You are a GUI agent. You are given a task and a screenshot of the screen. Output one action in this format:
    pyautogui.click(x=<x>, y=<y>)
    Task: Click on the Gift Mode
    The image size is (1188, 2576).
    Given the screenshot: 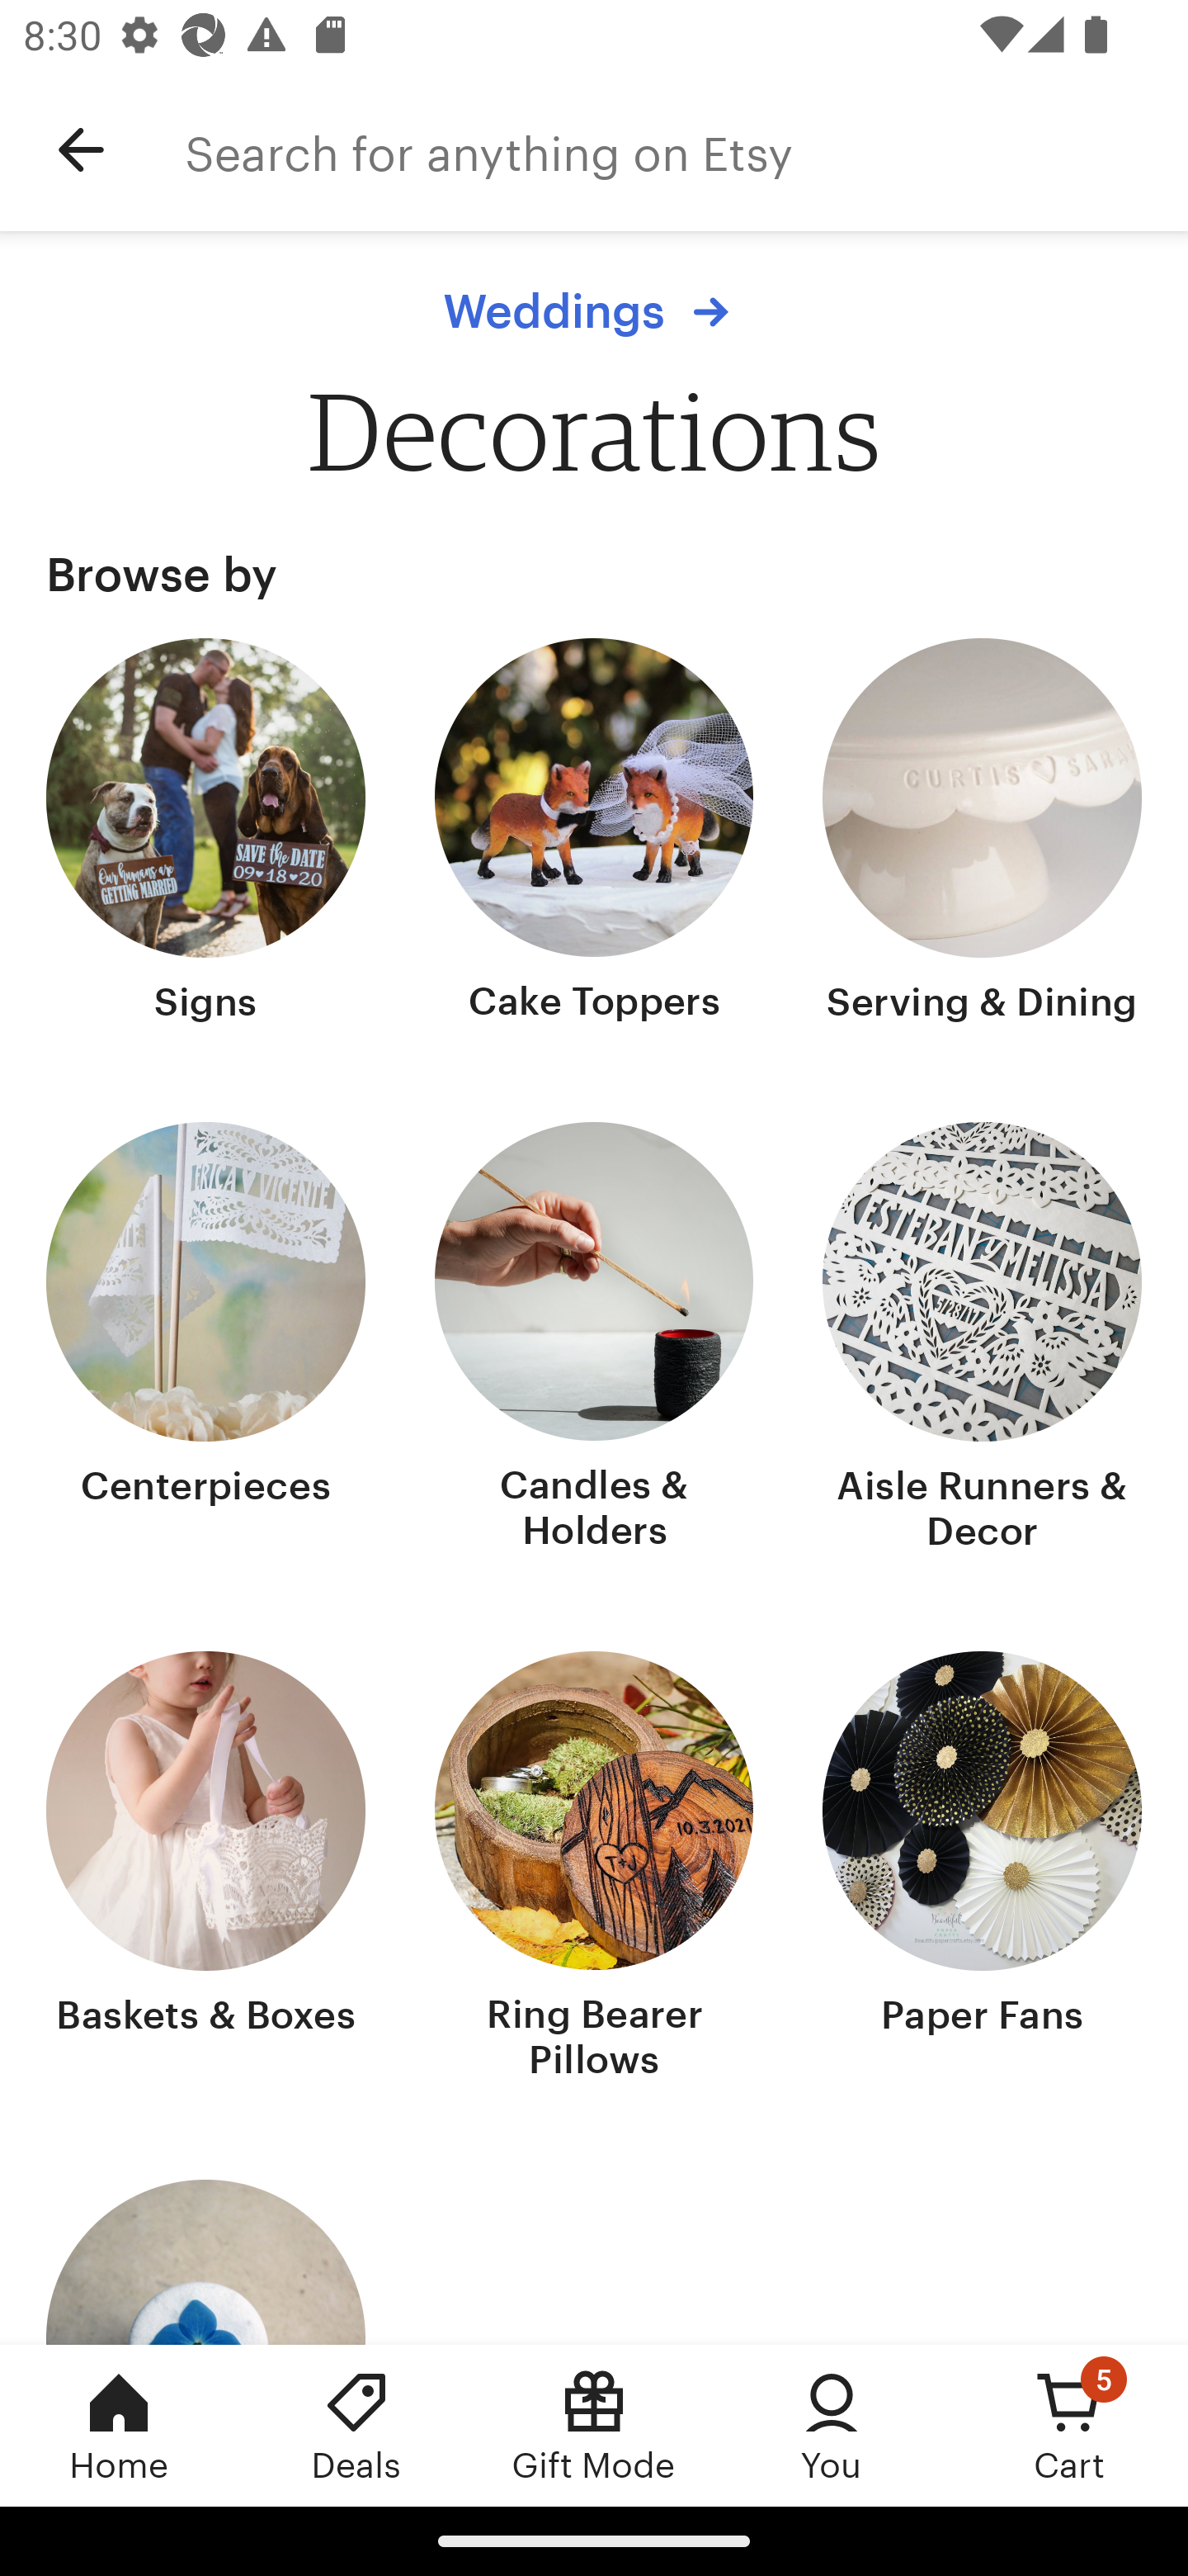 What is the action you would take?
    pyautogui.click(x=594, y=2425)
    